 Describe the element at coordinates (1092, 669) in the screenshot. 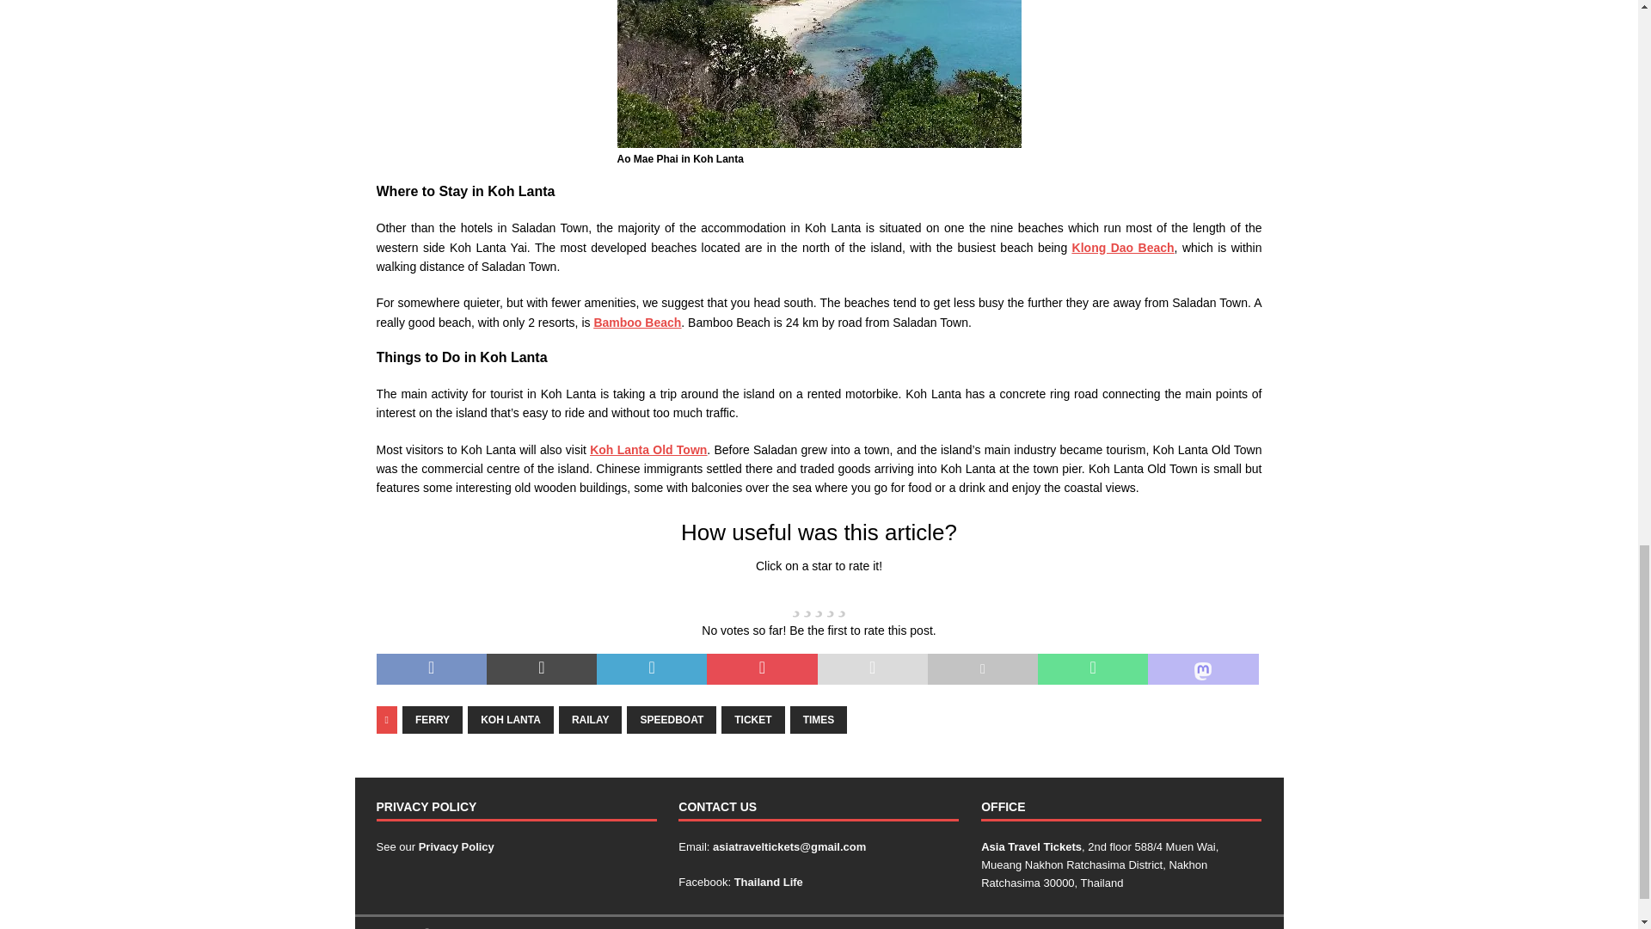

I see `Share on Whatsapp` at that location.